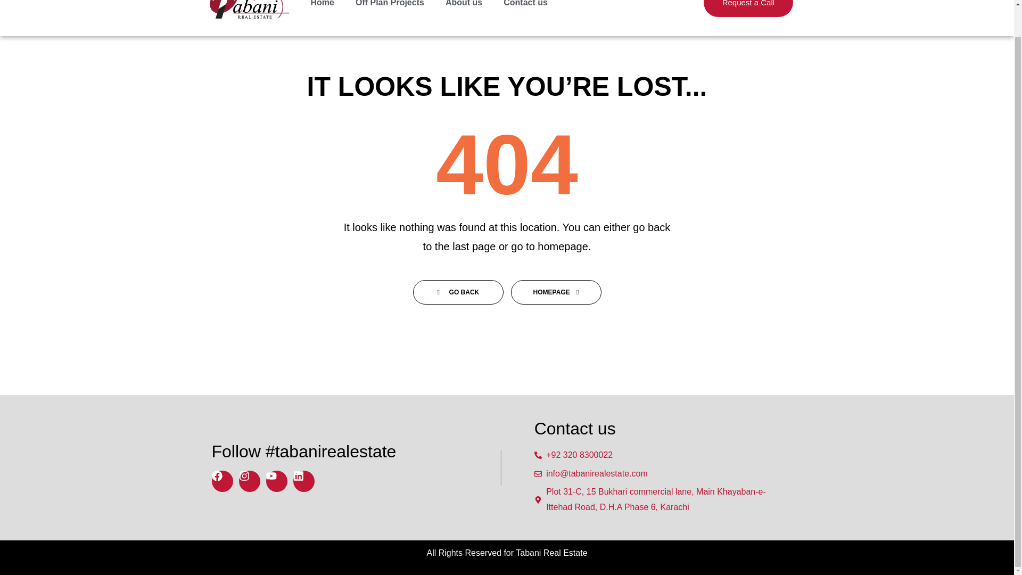 This screenshot has width=1022, height=575. Describe the element at coordinates (458, 292) in the screenshot. I see `GO BACK` at that location.